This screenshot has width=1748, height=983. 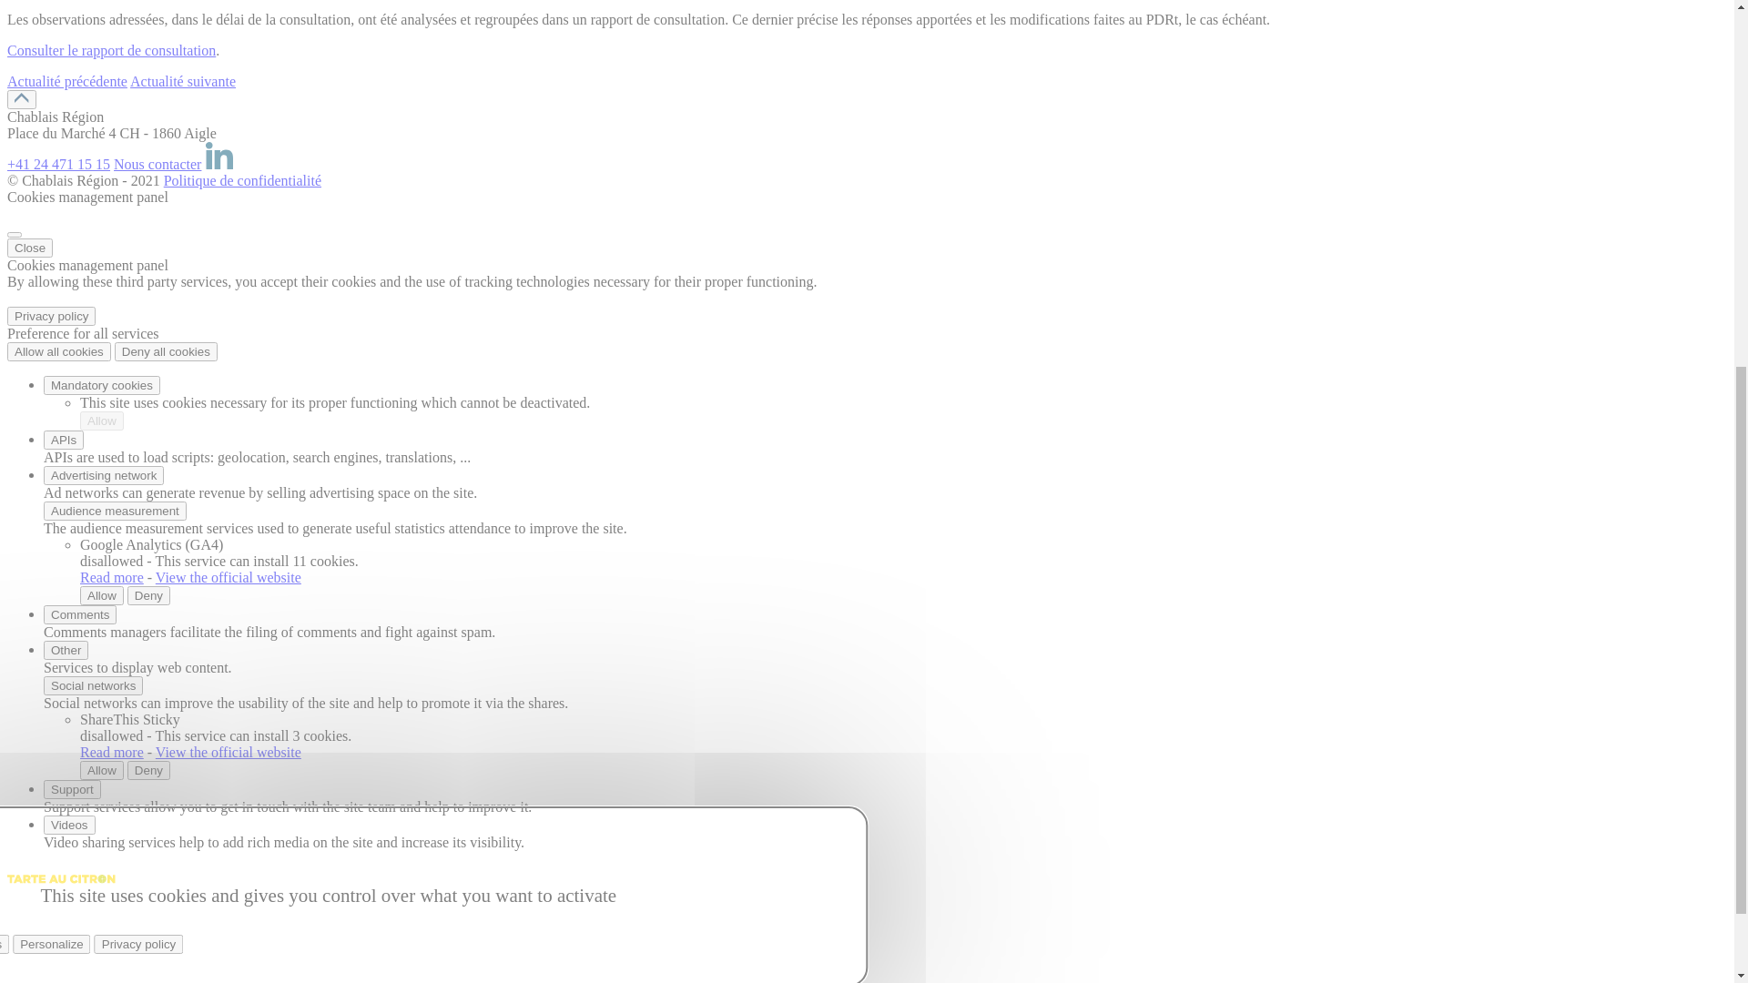 What do you see at coordinates (64, 284) in the screenshot?
I see `Projets` at bounding box center [64, 284].